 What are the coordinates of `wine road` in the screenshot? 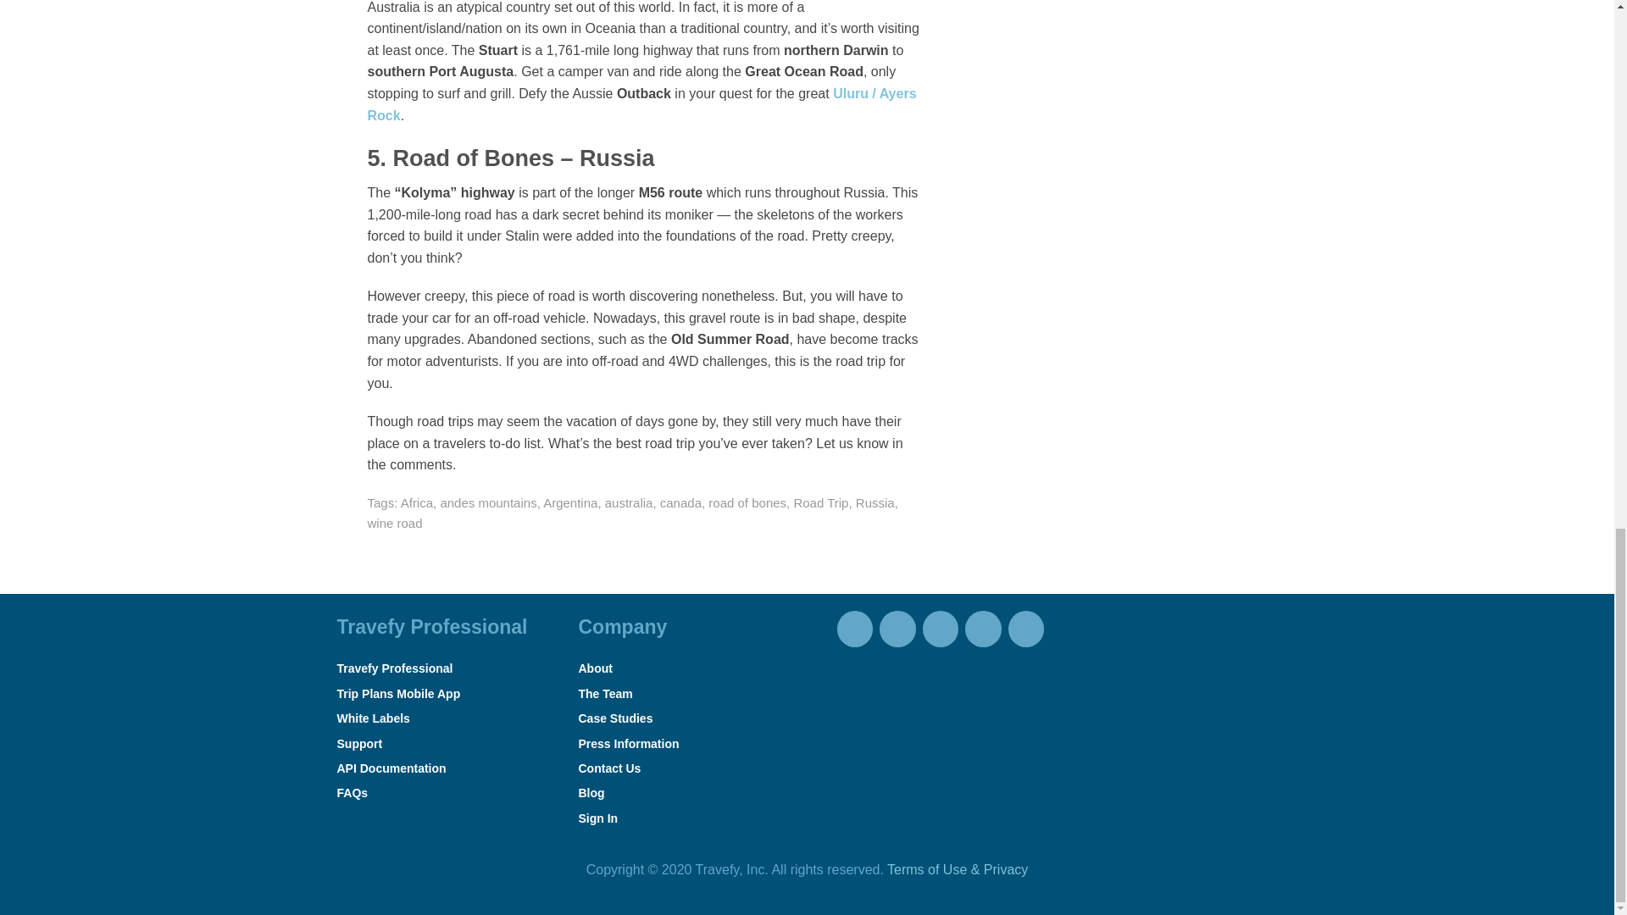 It's located at (395, 524).